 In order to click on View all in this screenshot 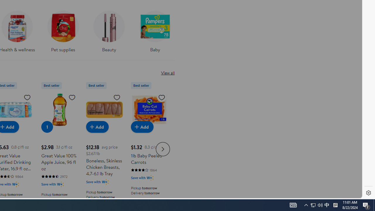, I will do `click(168, 73)`.